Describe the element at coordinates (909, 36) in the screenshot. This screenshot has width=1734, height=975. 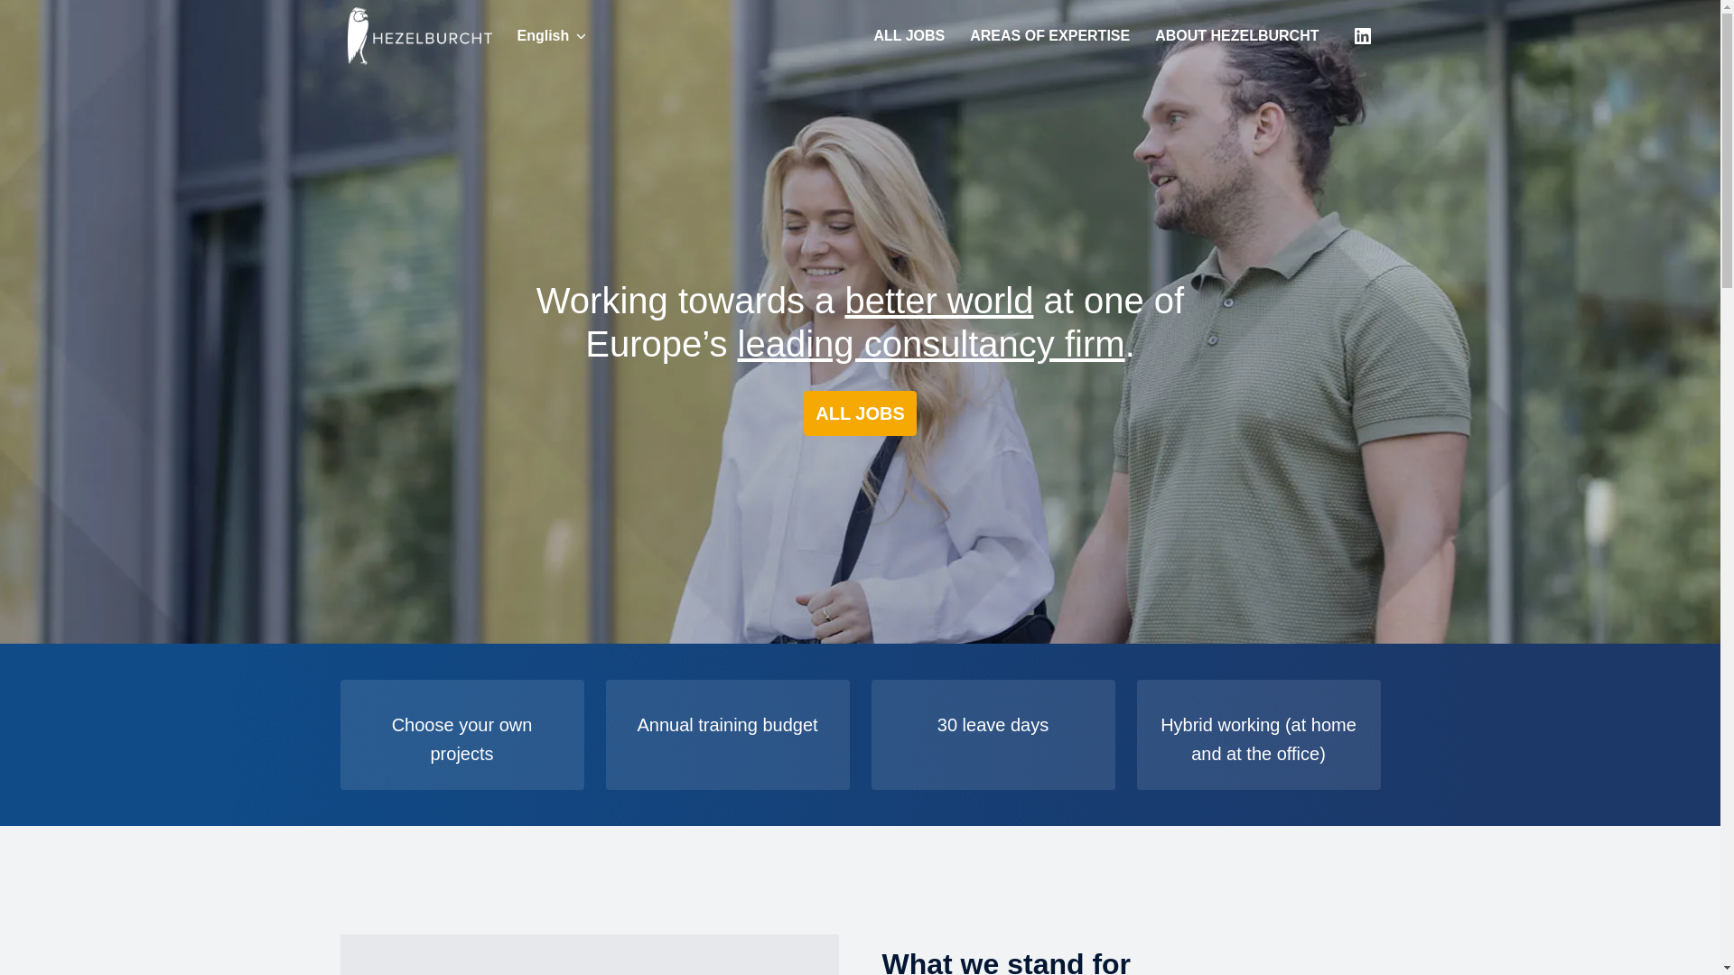
I see `ALL JOBS` at that location.